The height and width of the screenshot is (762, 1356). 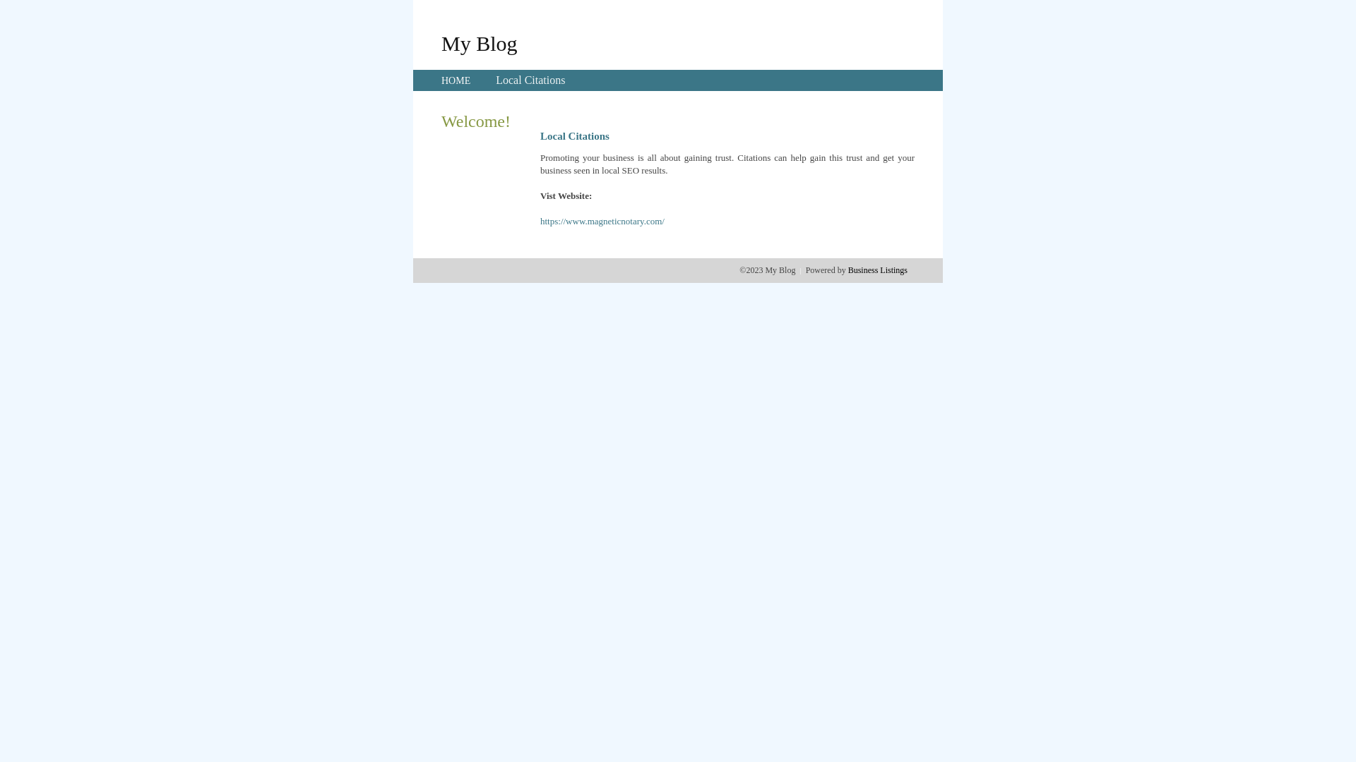 I want to click on My Blog, so click(x=480, y=43).